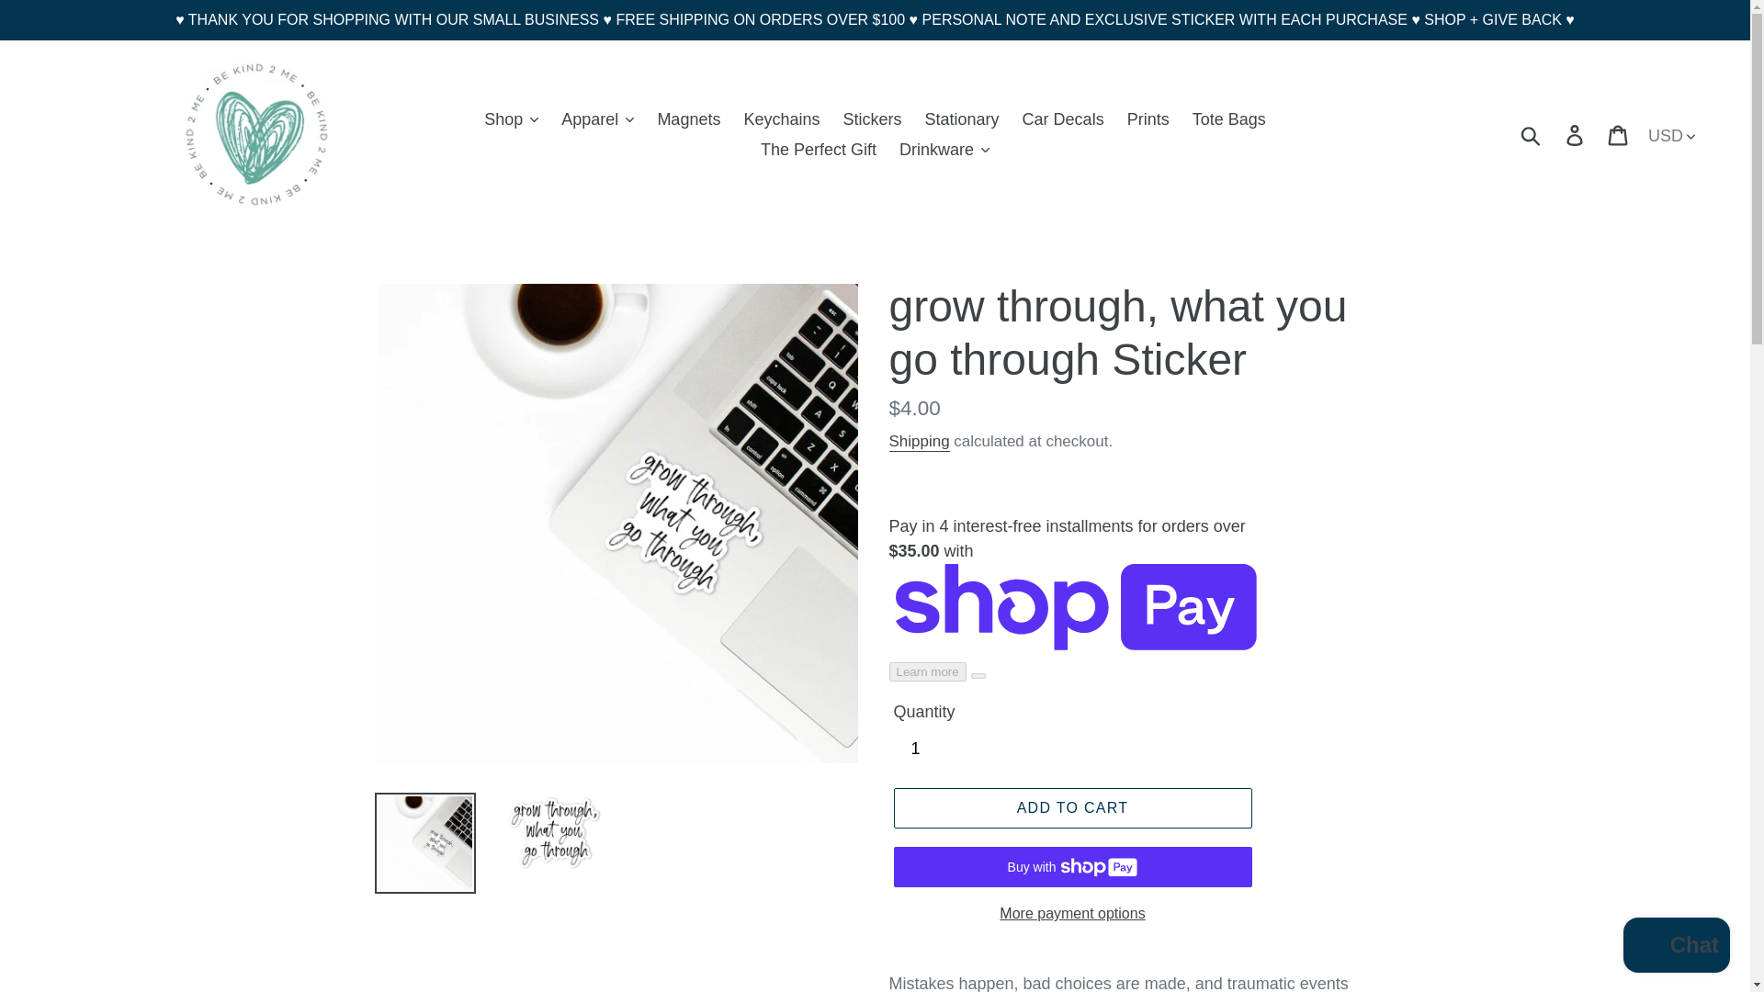  I want to click on Tote Bags, so click(1229, 119).